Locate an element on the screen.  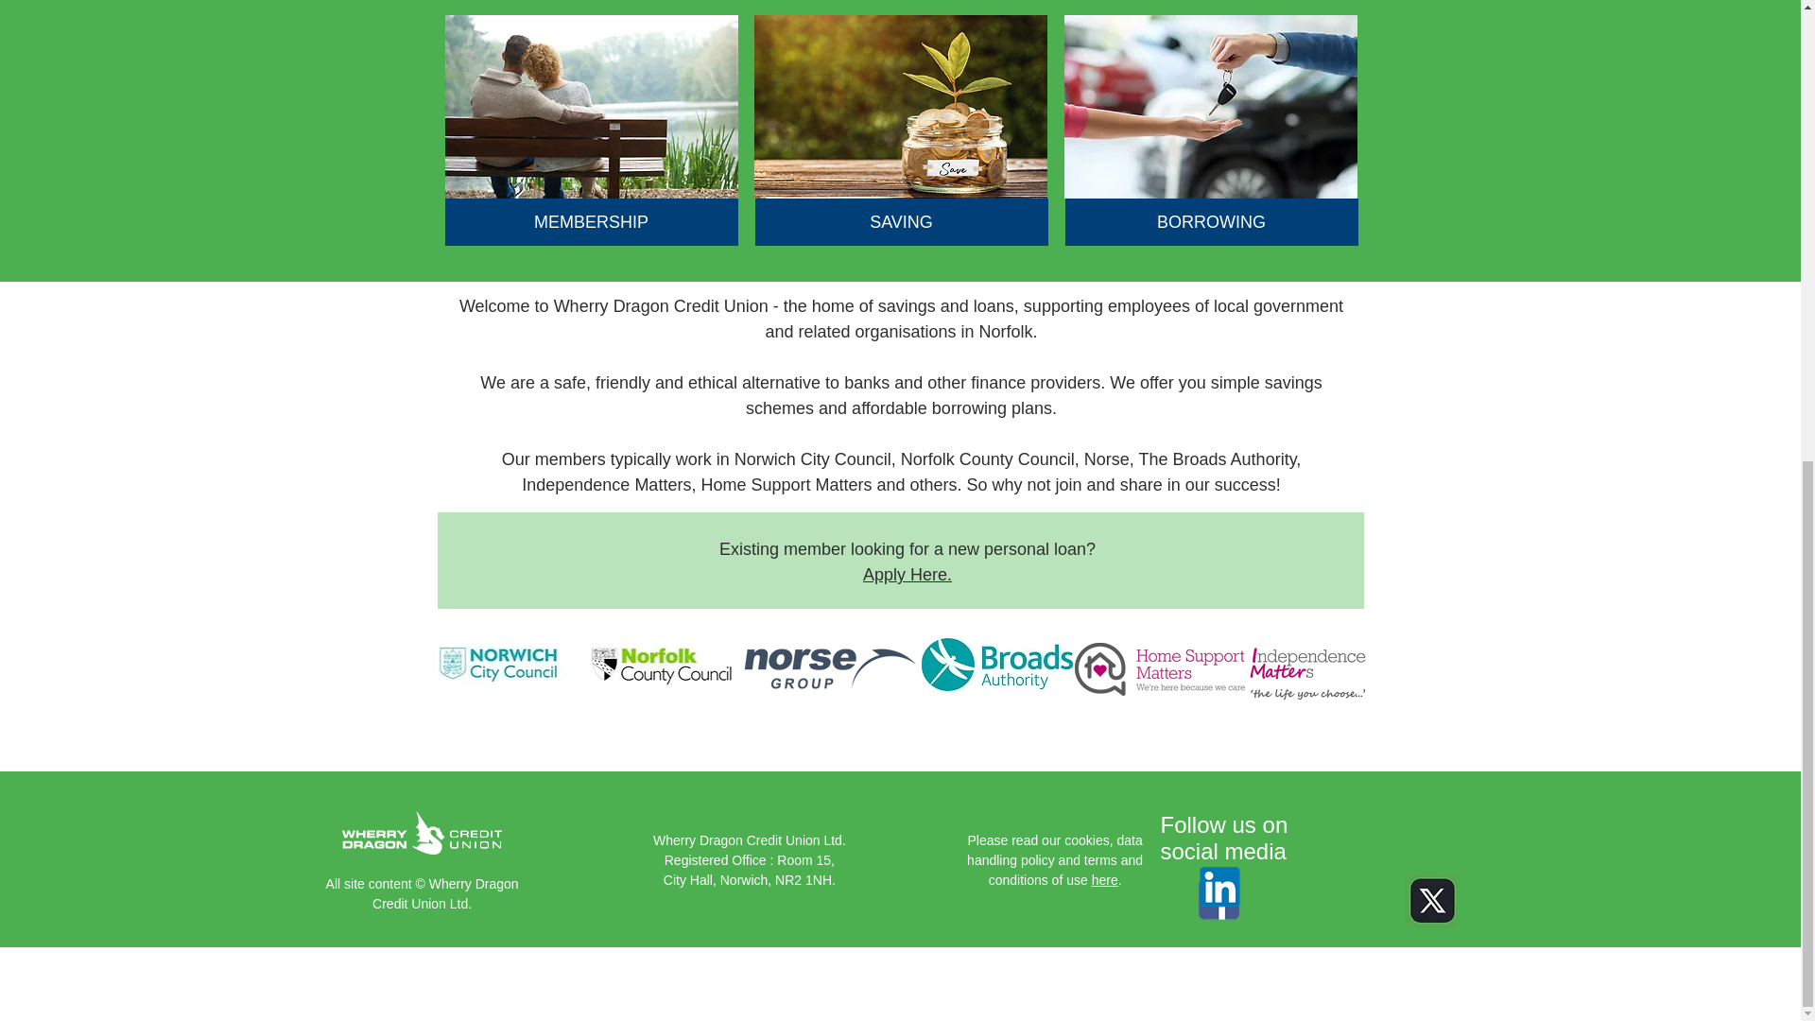
Apply Here. is located at coordinates (907, 575).